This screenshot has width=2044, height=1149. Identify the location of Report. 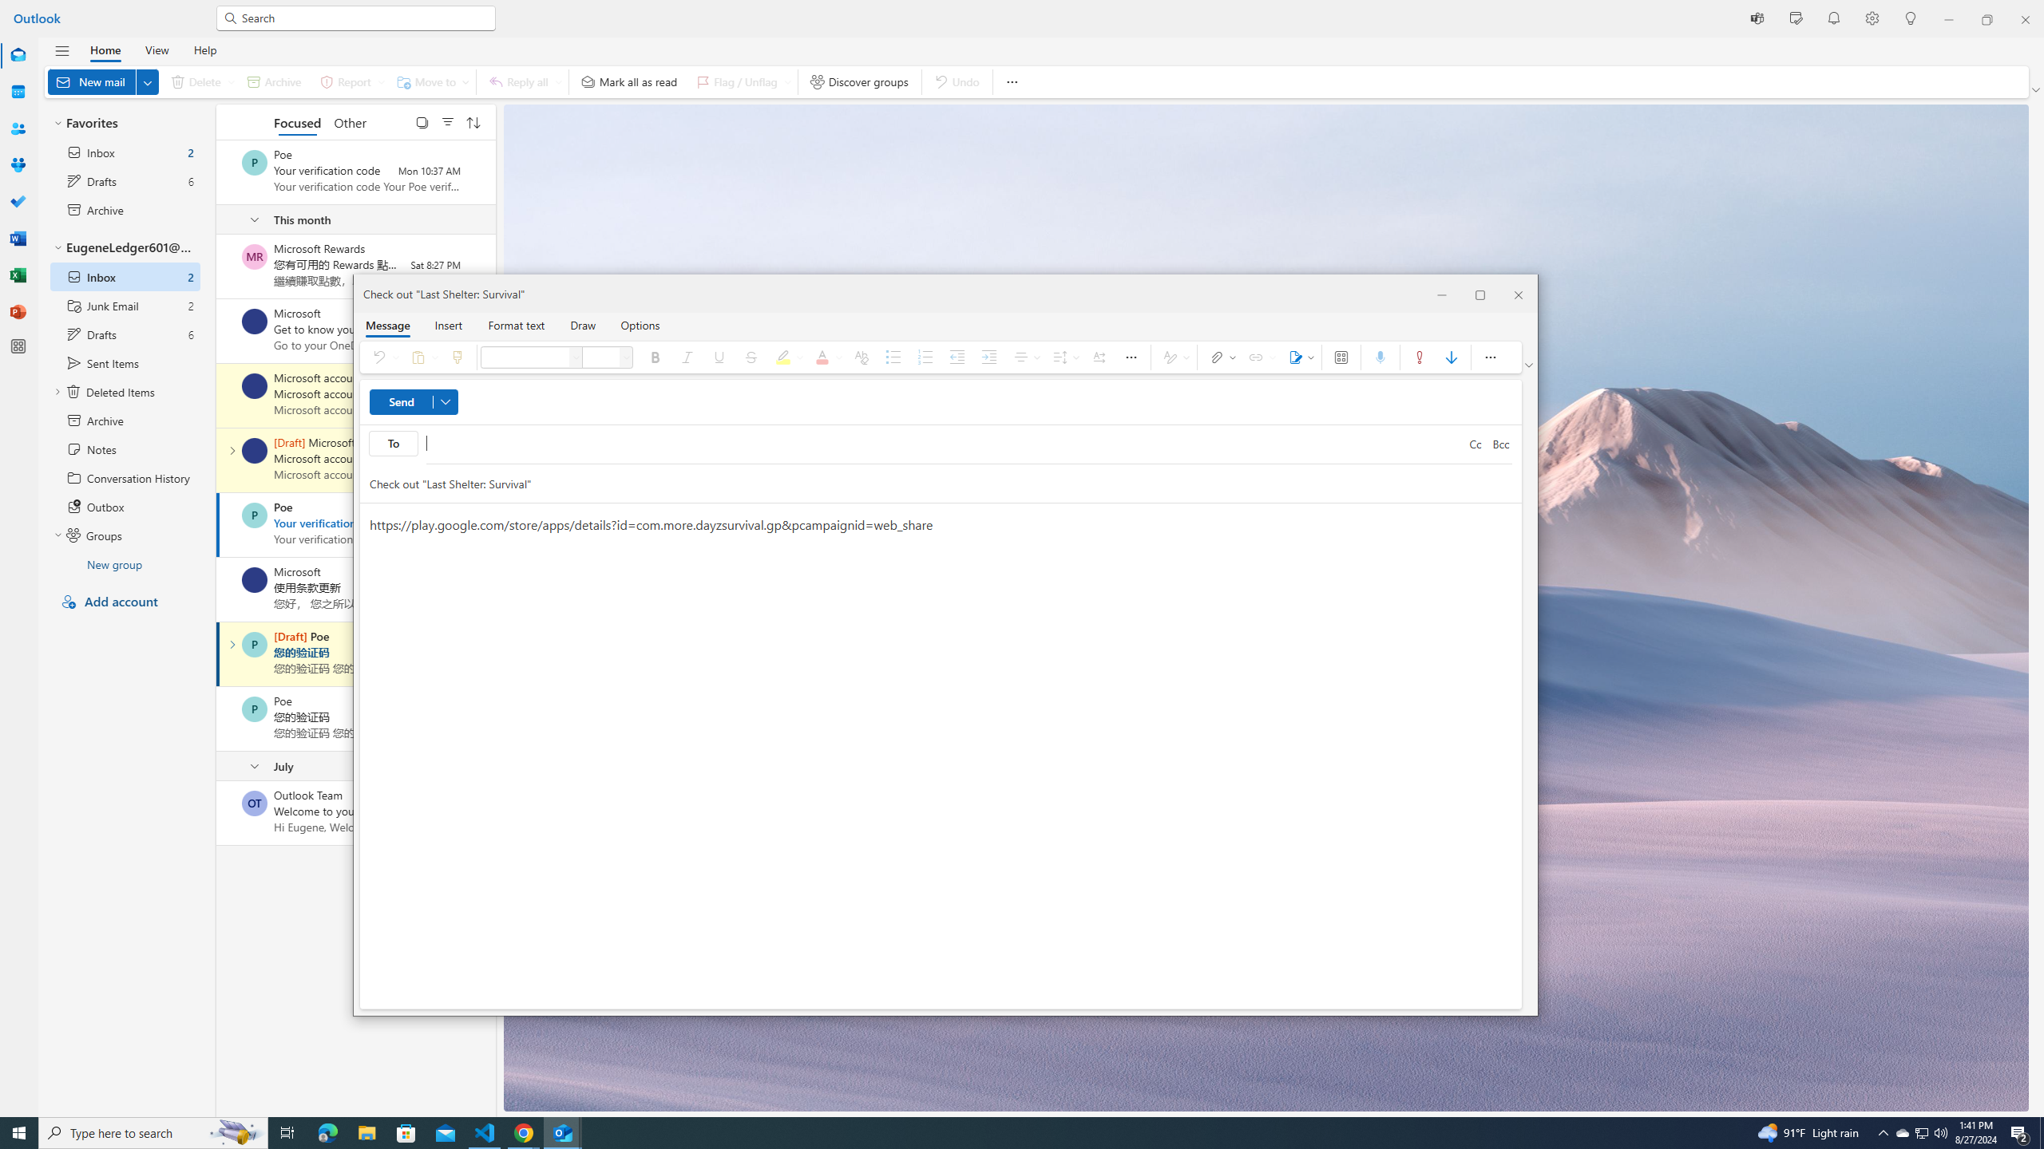
(350, 81).